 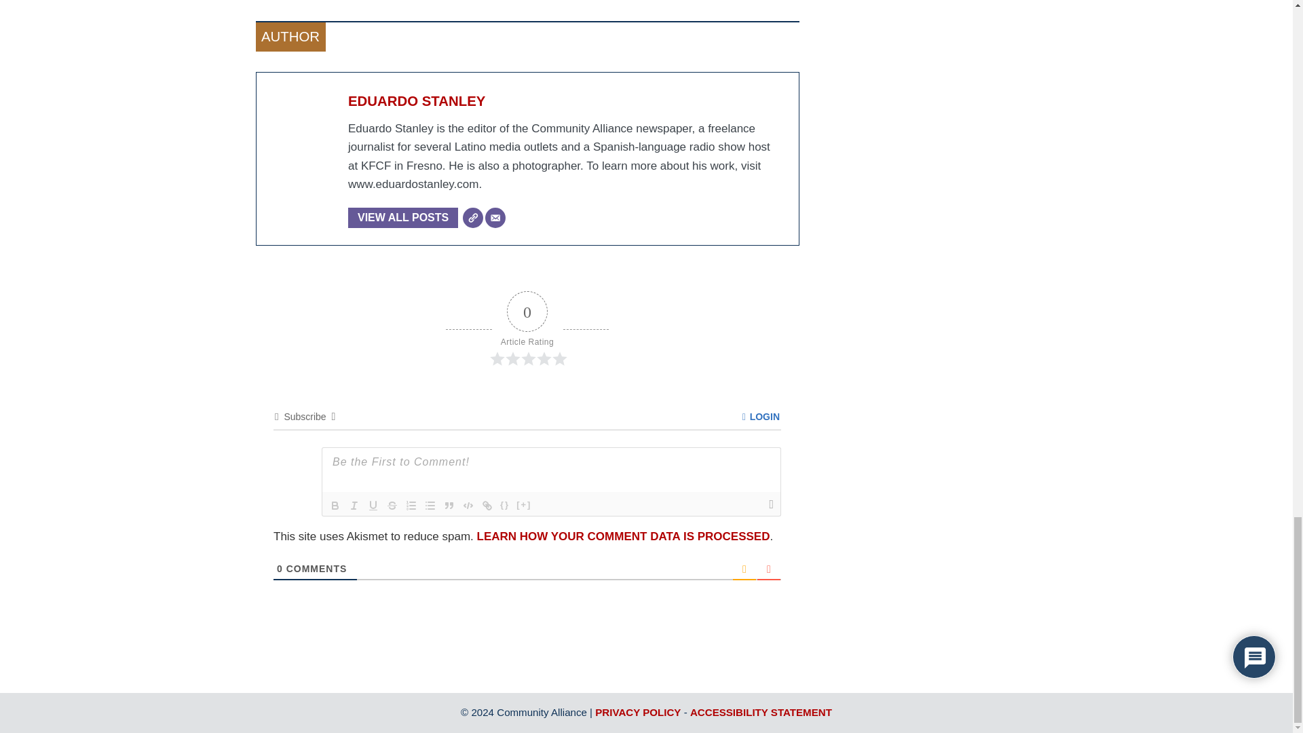 I want to click on Ordered List, so click(x=411, y=506).